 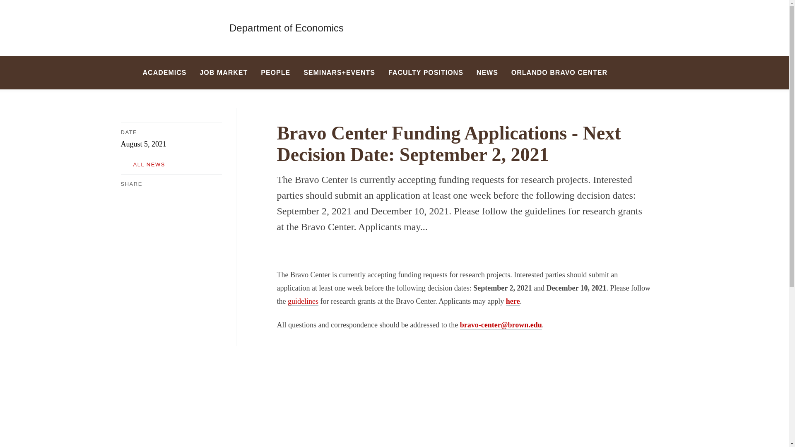 I want to click on Brown University, so click(x=158, y=28).